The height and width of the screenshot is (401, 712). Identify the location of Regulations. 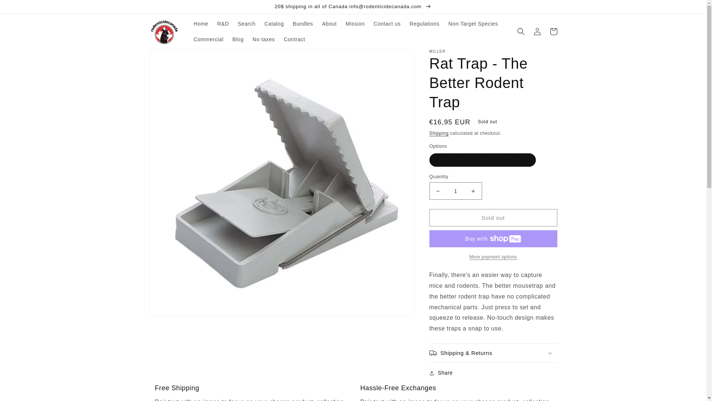
(425, 24).